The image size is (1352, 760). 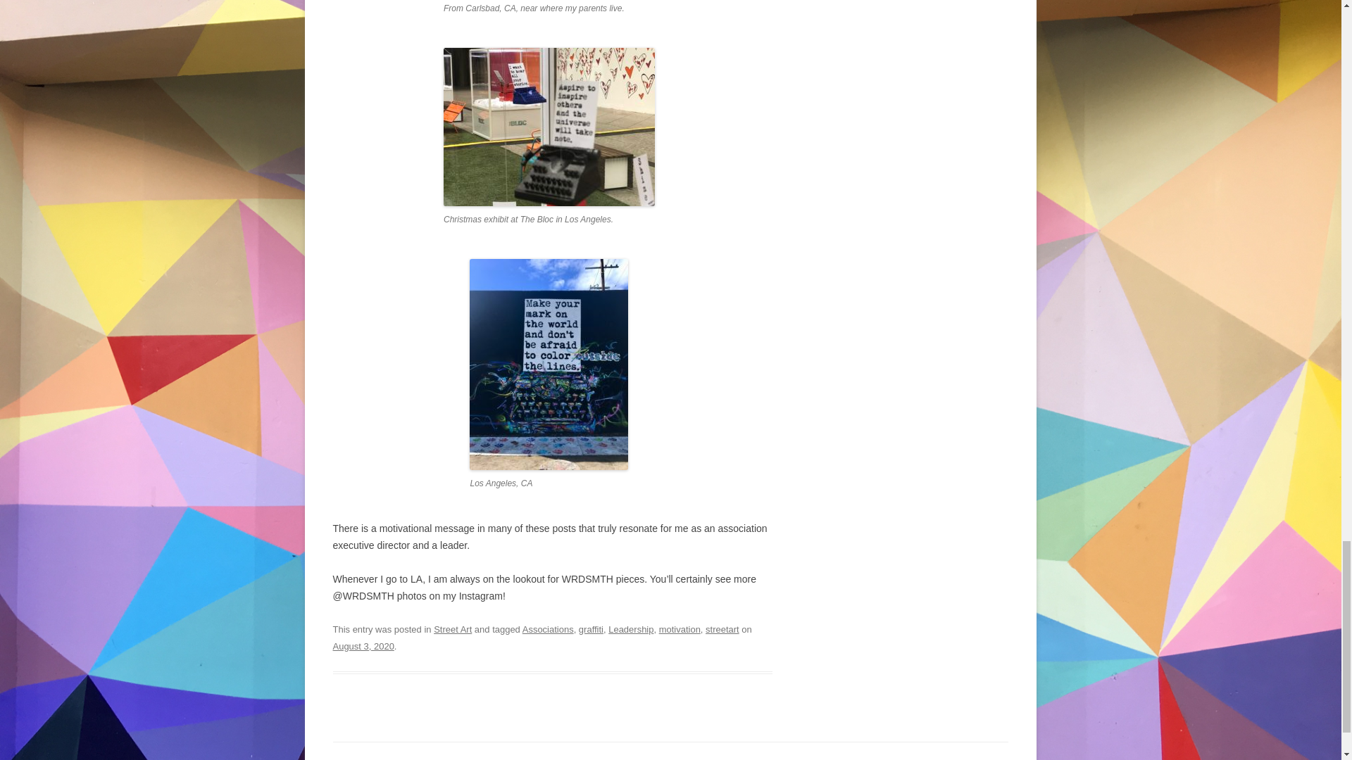 I want to click on August 3, 2020, so click(x=363, y=645).